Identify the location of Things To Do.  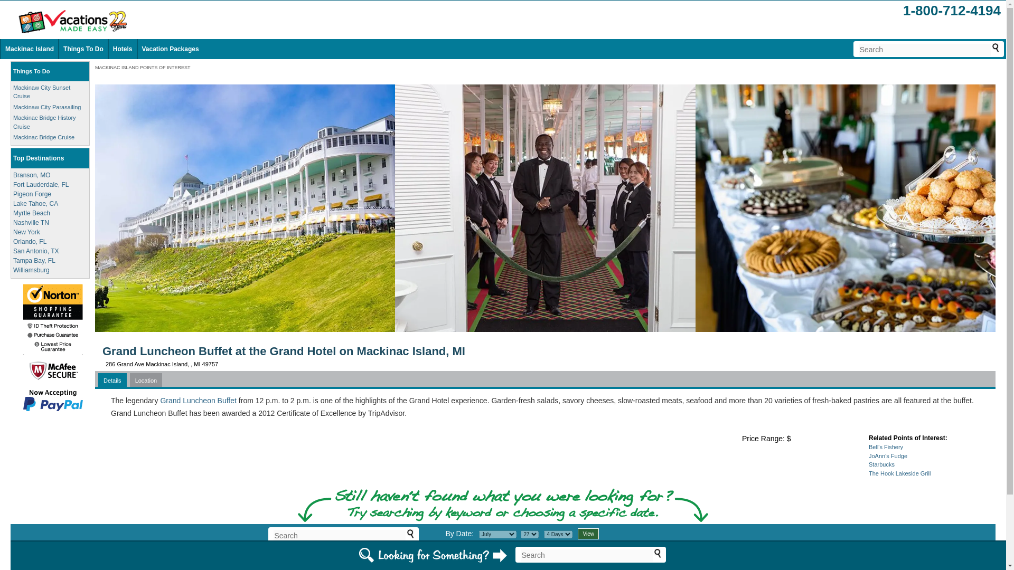
(31, 71).